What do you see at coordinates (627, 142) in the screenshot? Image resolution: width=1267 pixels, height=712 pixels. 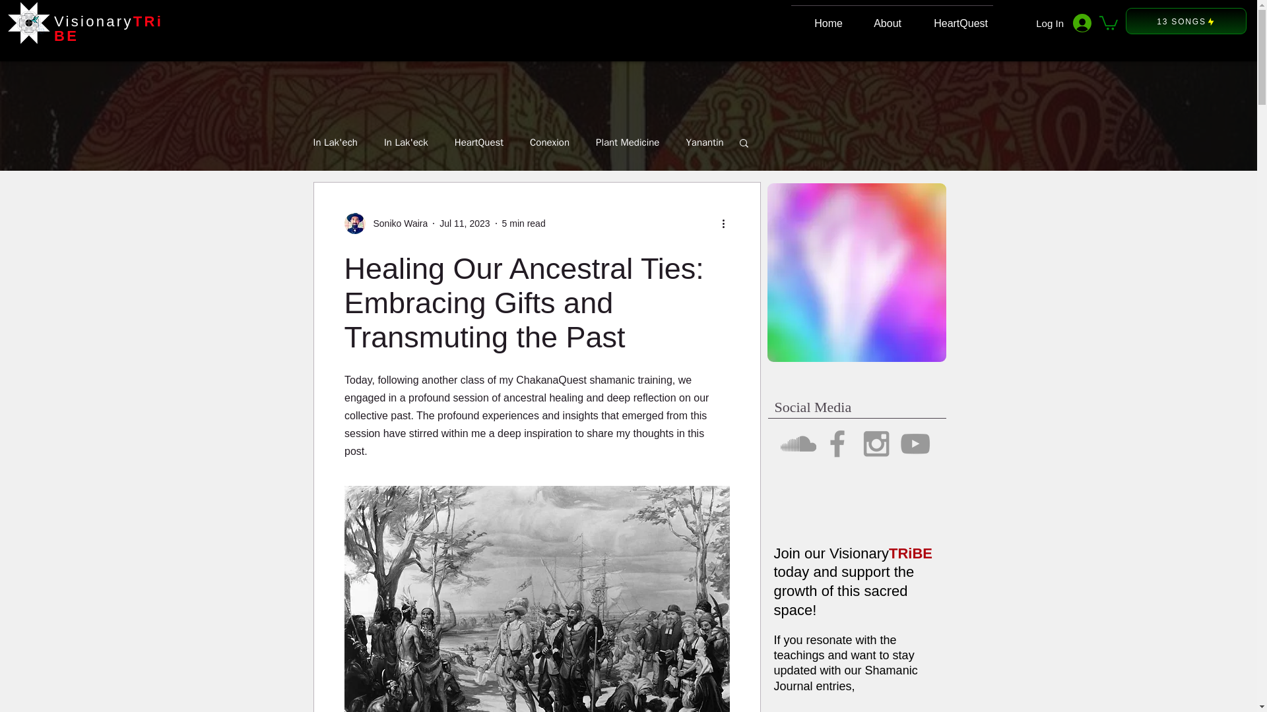 I see `Plant Medicine` at bounding box center [627, 142].